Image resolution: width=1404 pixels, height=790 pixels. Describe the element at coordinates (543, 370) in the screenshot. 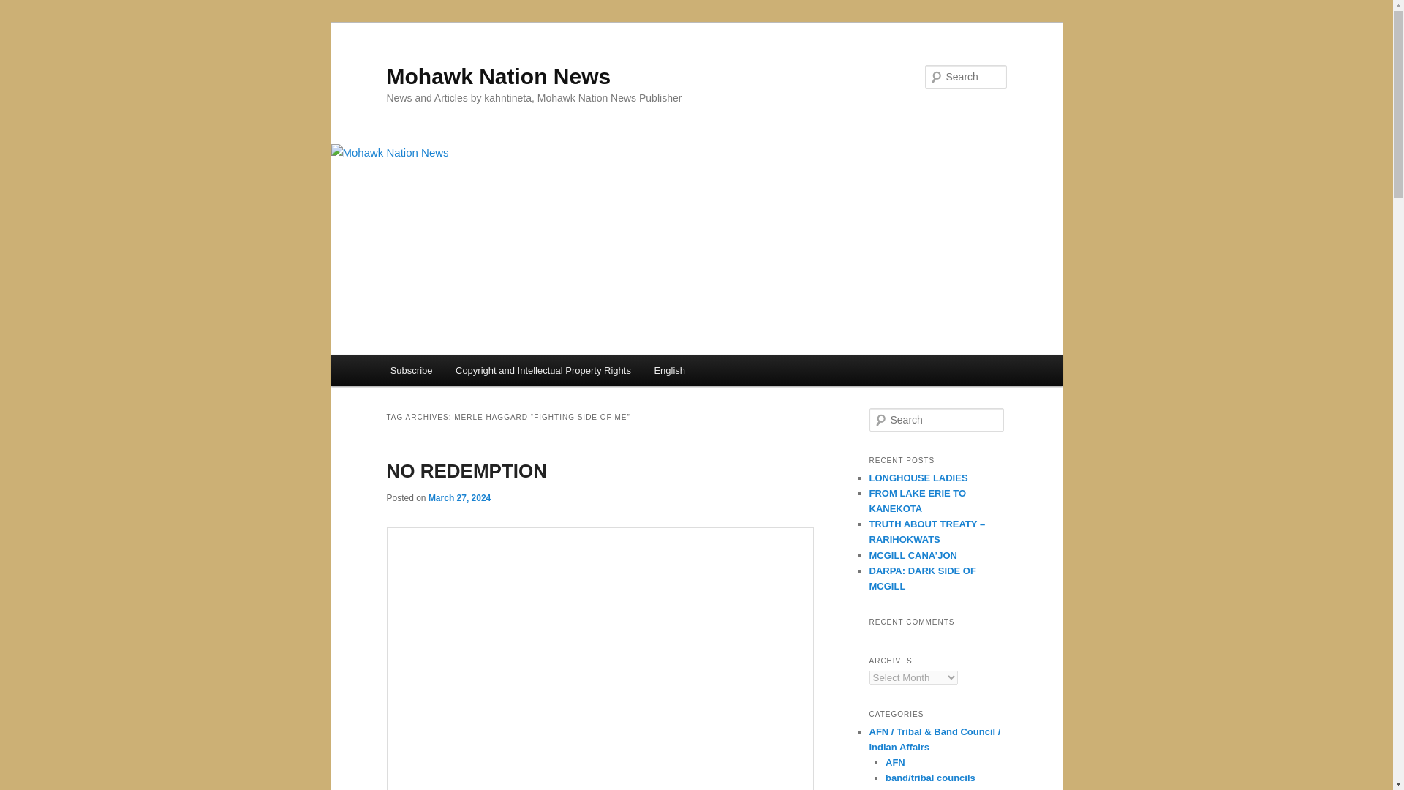

I see `Copyright and Intellectual Property Rights` at that location.